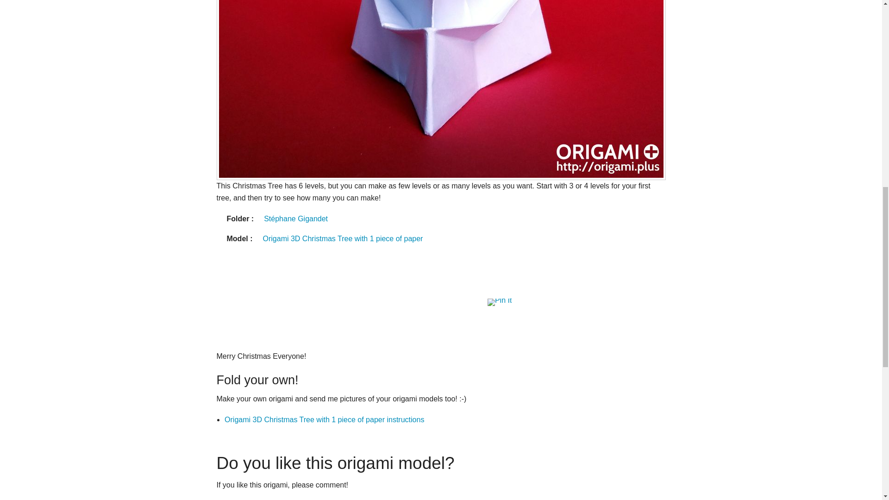 Image resolution: width=889 pixels, height=500 pixels. I want to click on Origami 3D Christmas Tree with 1 piece of paper pictures, so click(343, 239).